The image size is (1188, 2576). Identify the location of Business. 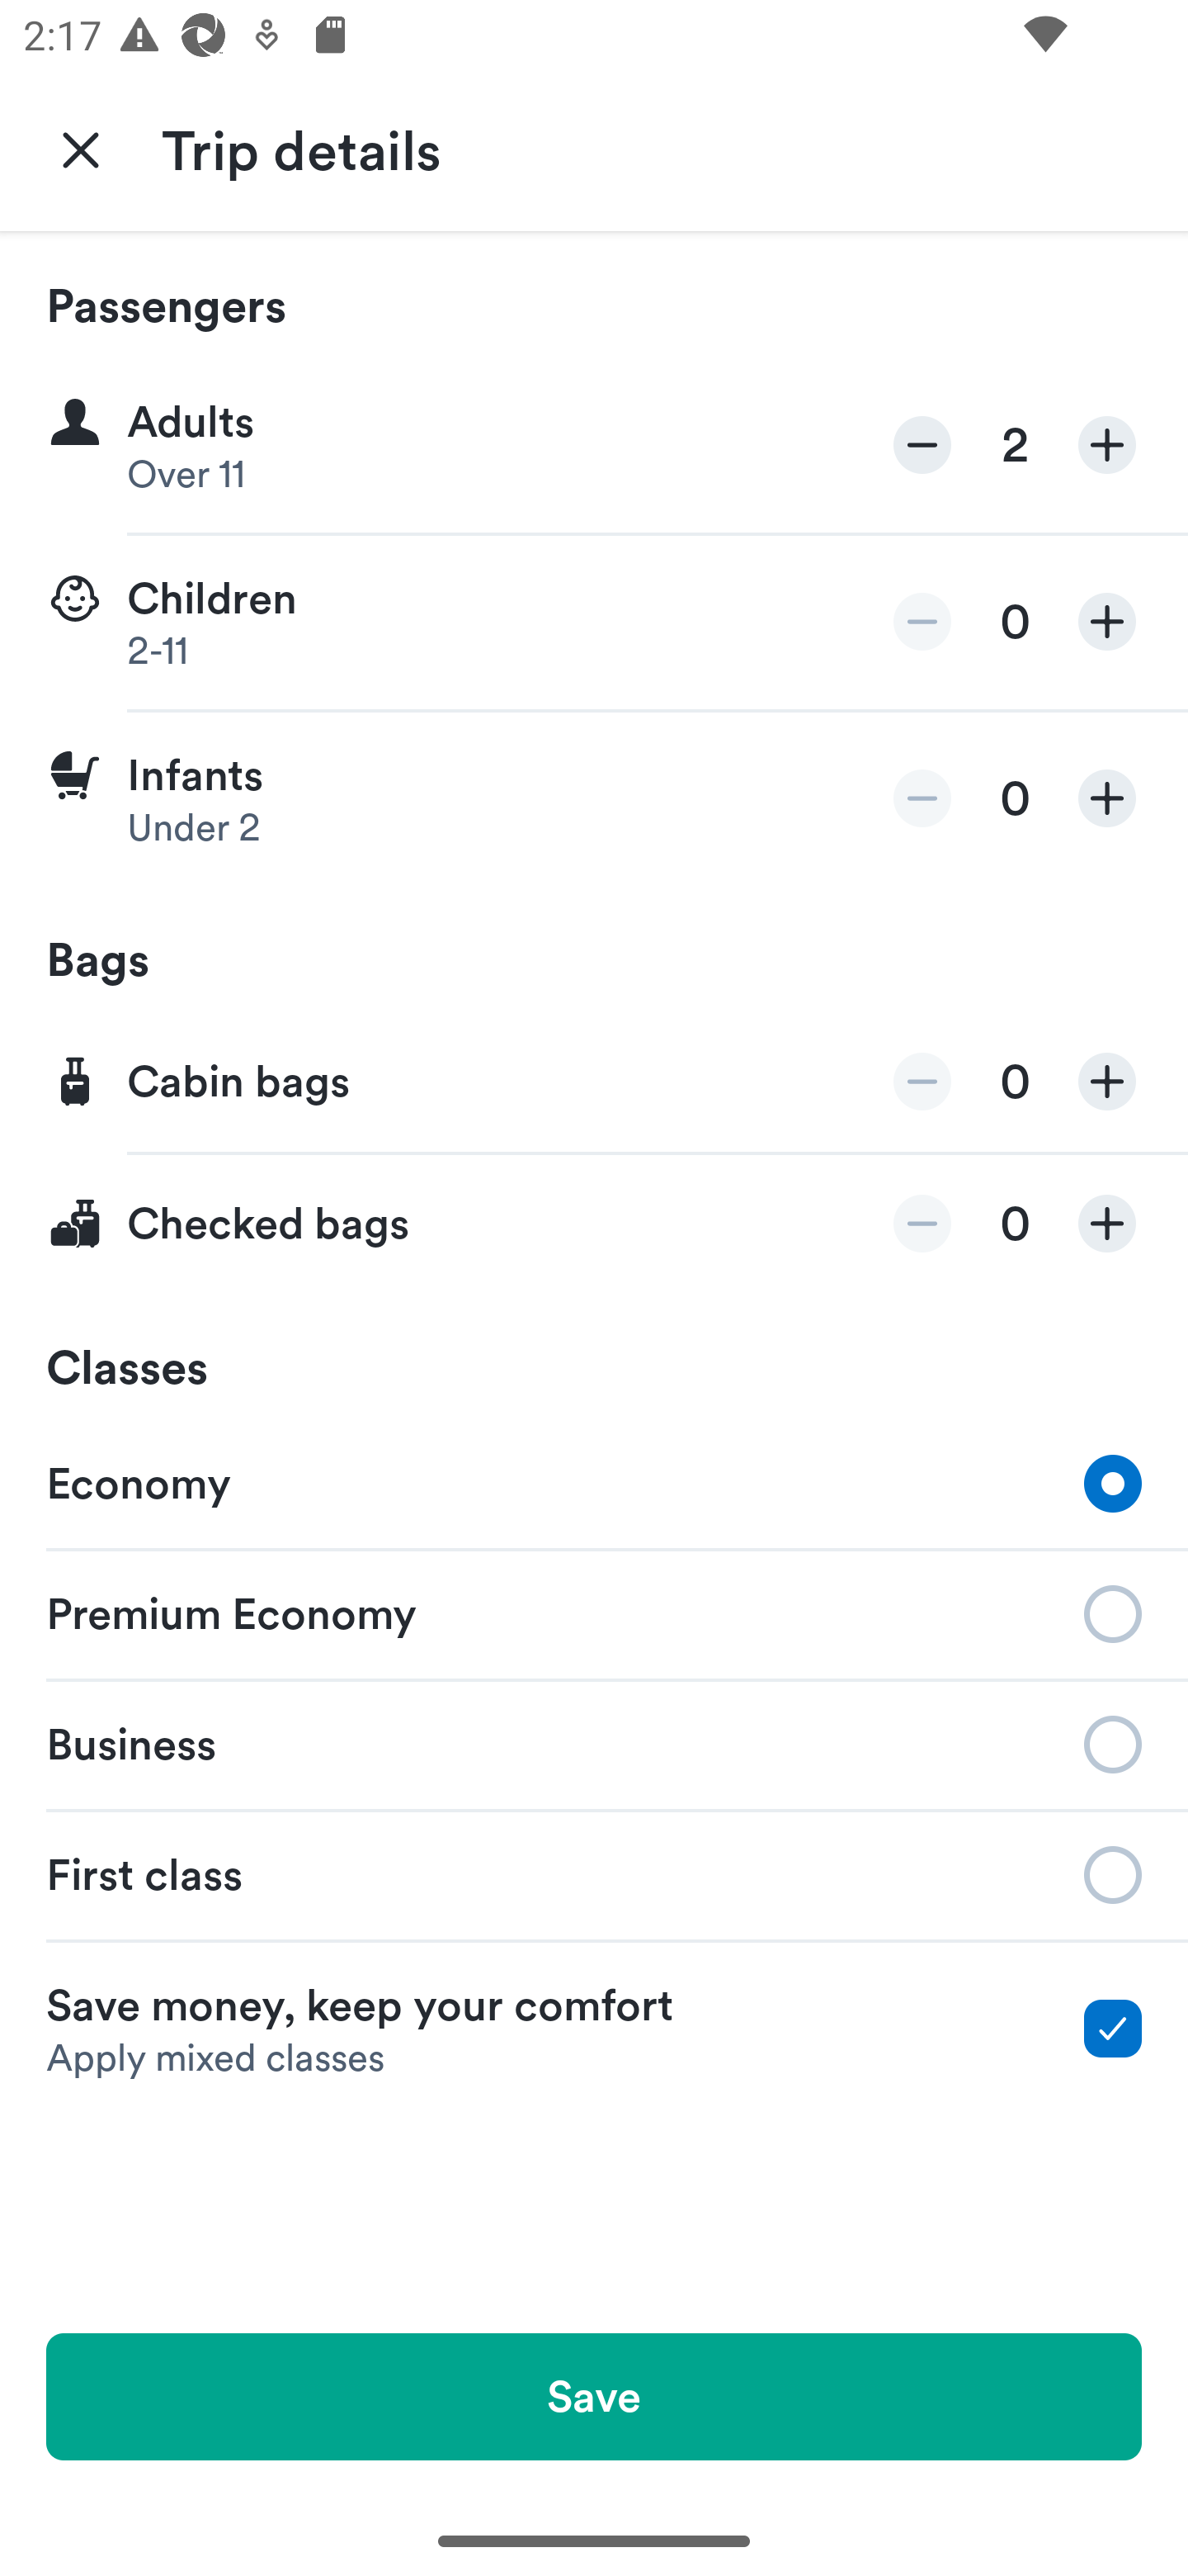
(594, 1742).